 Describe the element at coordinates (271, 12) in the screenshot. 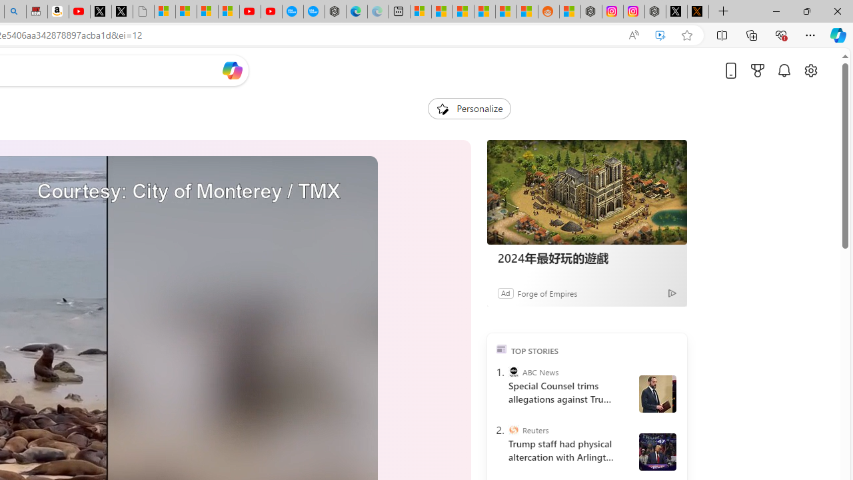

I see `YouTube Kids - An App Created for Kids to Explore Content` at that location.